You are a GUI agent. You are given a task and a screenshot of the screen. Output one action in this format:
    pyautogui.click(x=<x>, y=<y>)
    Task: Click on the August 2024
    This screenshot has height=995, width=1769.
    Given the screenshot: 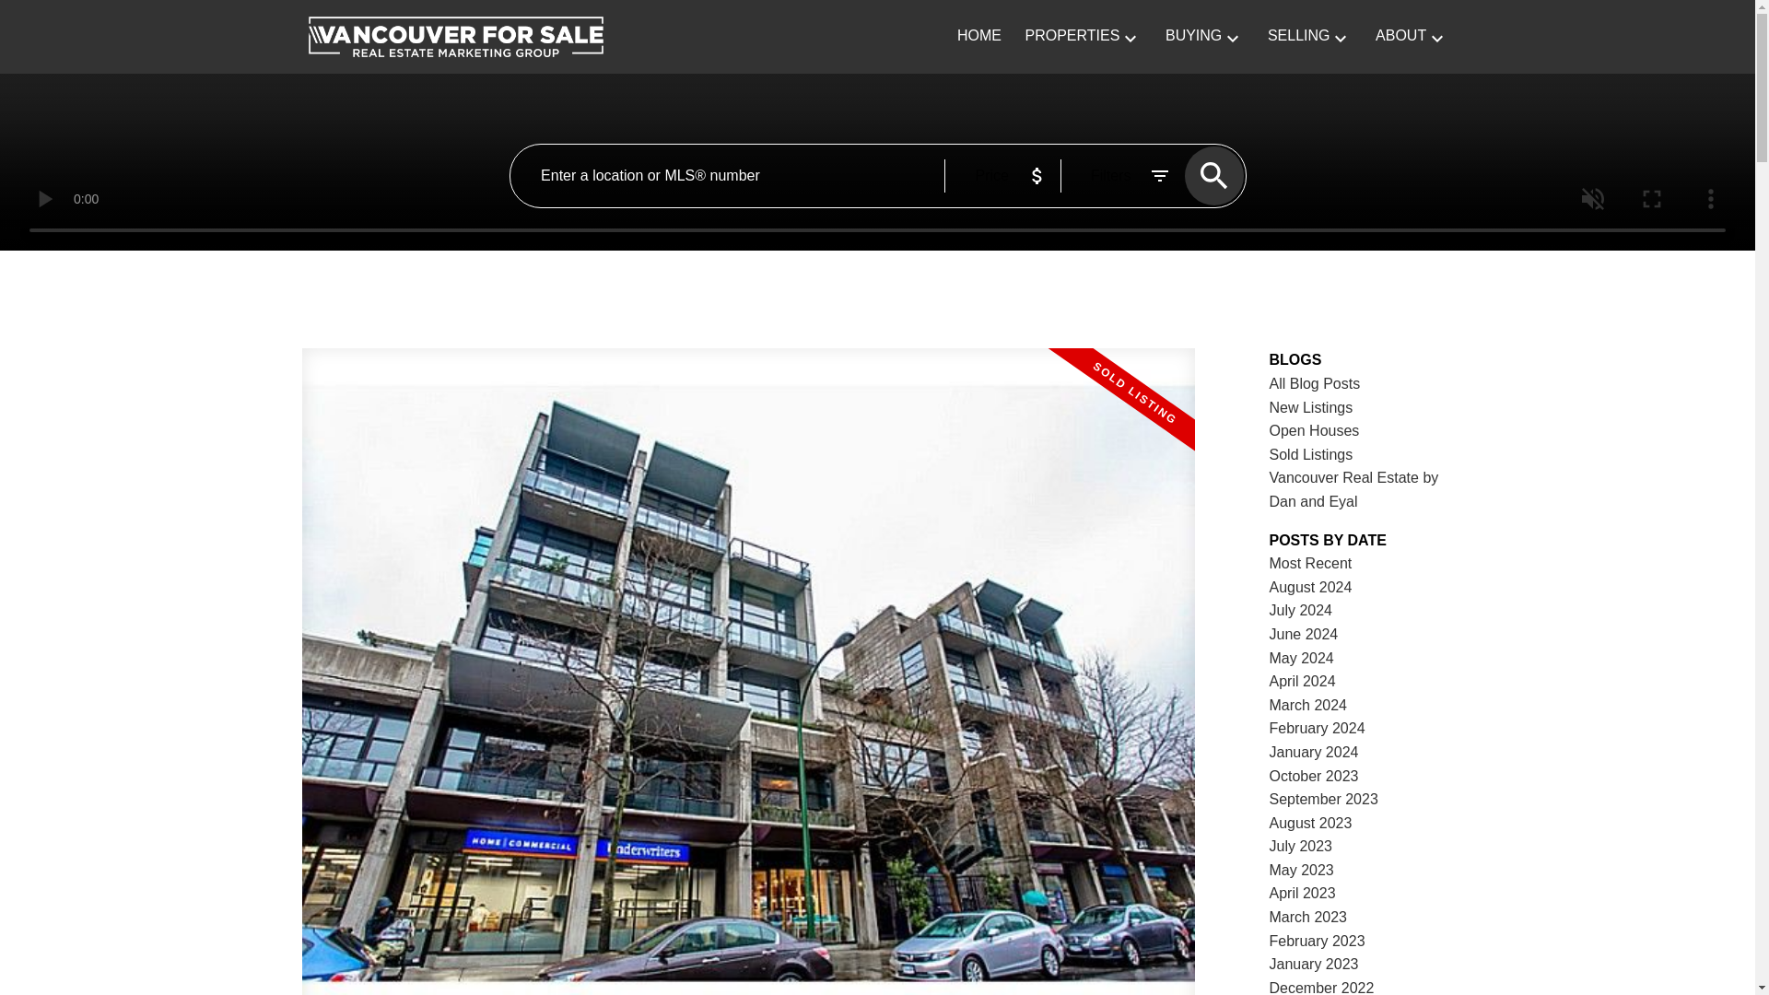 What is the action you would take?
    pyautogui.click(x=1311, y=586)
    